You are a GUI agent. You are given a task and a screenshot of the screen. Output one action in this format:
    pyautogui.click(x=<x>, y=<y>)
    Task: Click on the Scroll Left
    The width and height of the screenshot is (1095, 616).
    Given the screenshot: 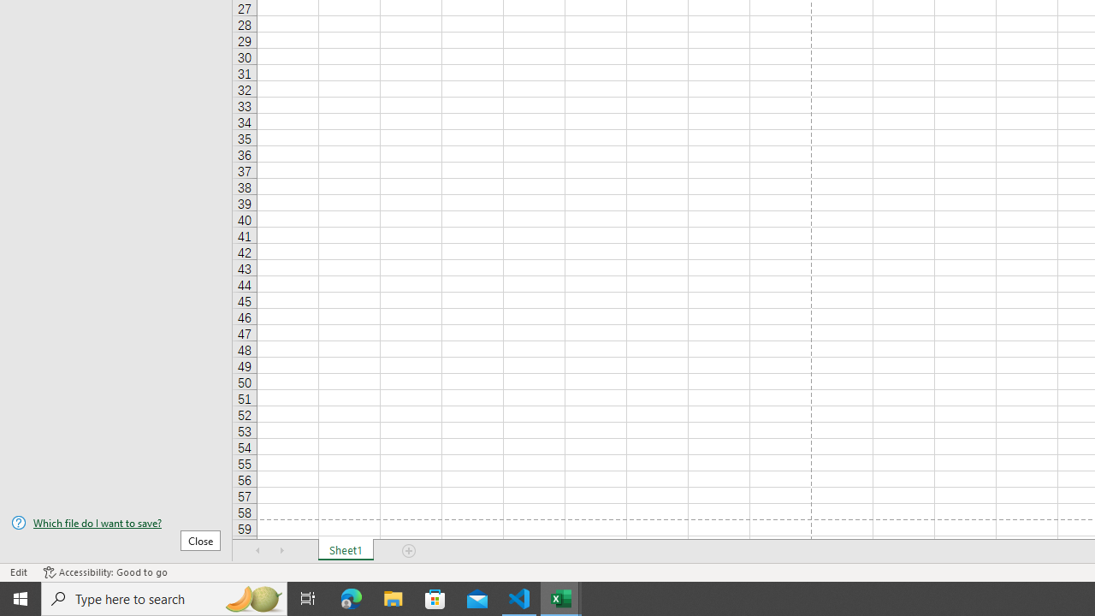 What is the action you would take?
    pyautogui.click(x=258, y=551)
    